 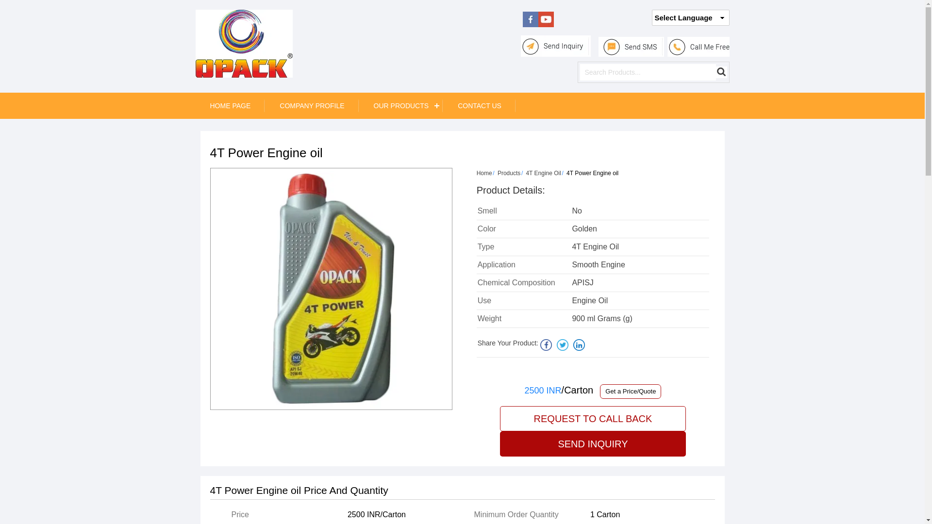 I want to click on You Tube, so click(x=546, y=24).